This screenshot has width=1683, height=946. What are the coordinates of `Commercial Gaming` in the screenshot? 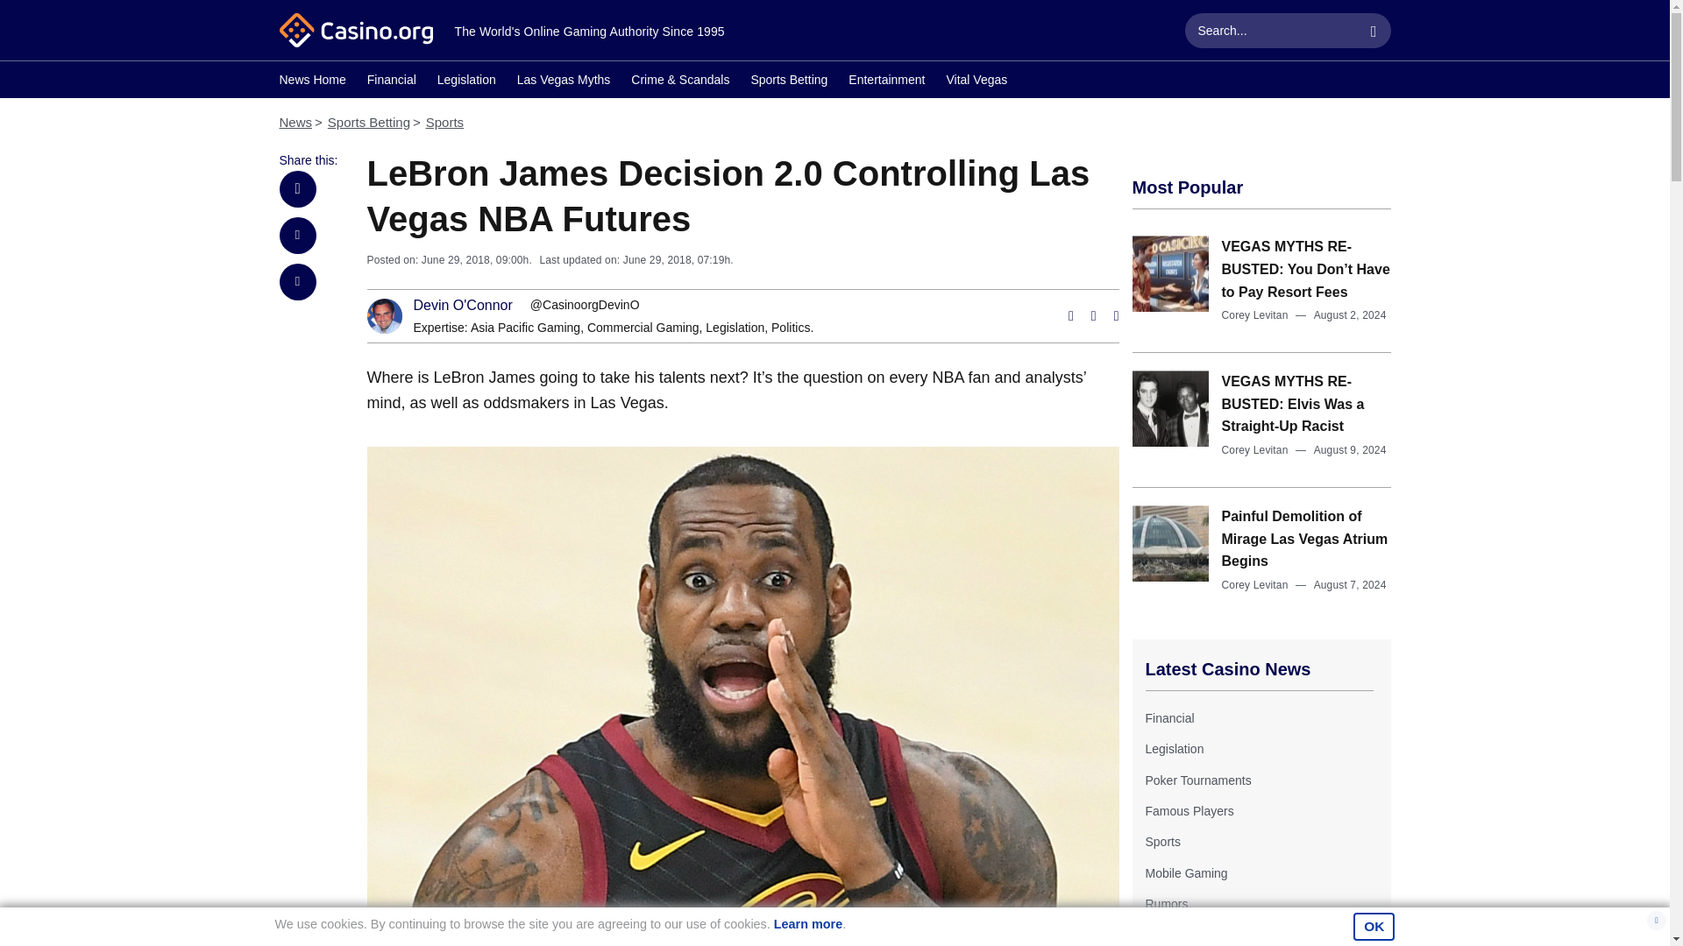 It's located at (643, 328).